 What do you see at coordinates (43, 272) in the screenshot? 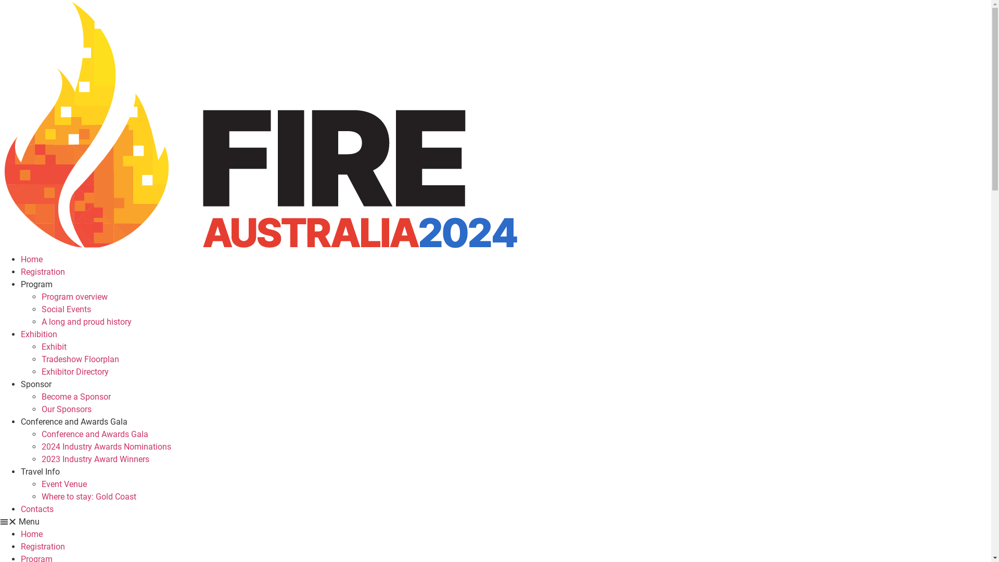
I see `Registration` at bounding box center [43, 272].